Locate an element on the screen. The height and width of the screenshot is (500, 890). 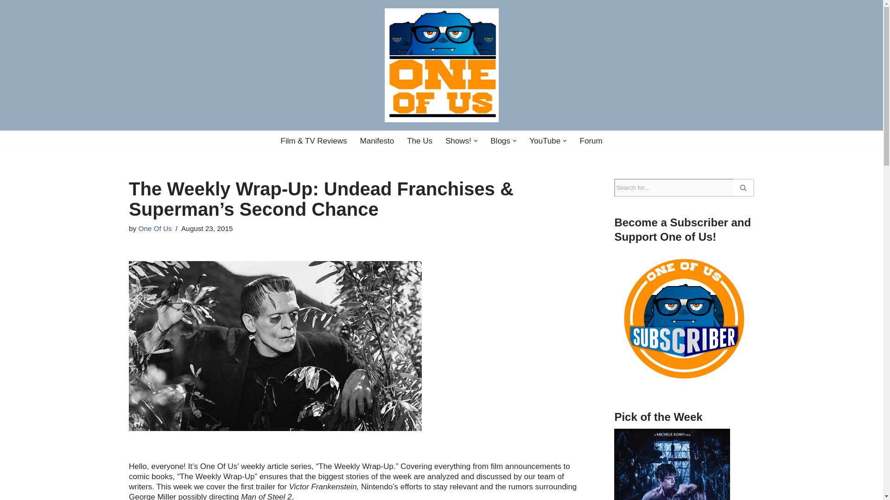
Blogs is located at coordinates (500, 141).